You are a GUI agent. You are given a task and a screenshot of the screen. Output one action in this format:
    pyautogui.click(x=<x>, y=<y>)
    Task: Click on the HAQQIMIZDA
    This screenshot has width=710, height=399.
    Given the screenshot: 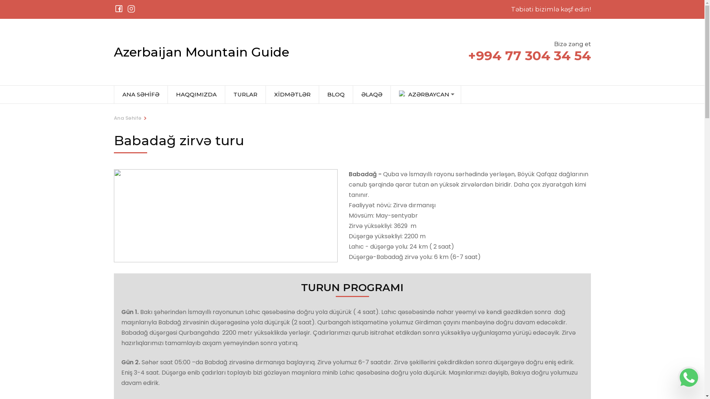 What is the action you would take?
    pyautogui.click(x=197, y=95)
    